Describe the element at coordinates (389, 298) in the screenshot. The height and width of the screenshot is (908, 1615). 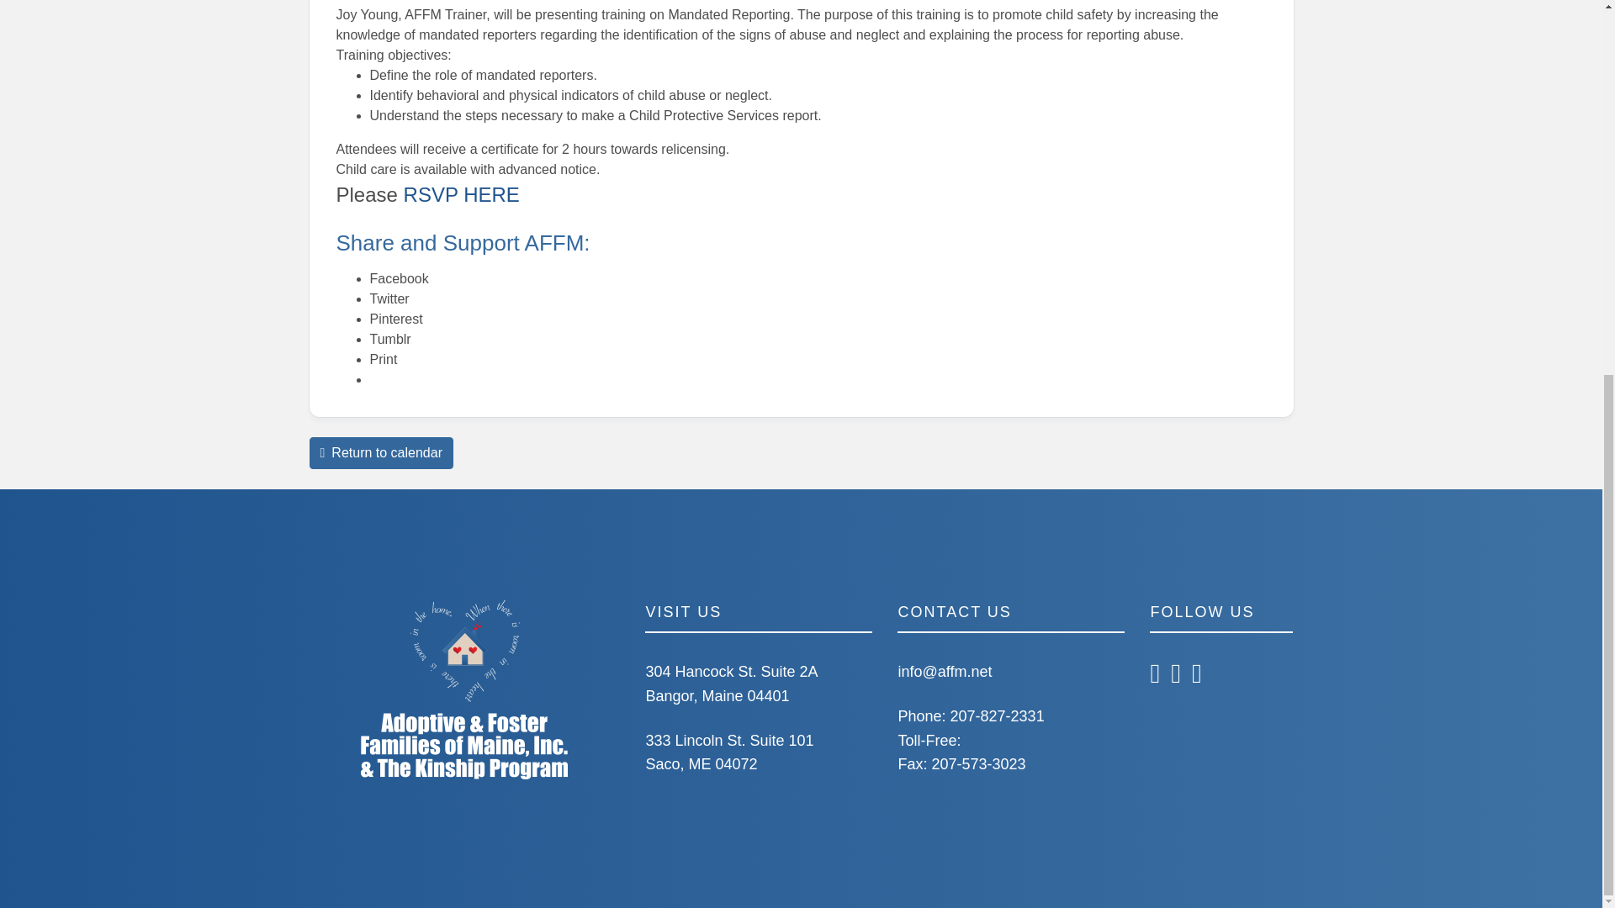
I see `Click to share on Twitter` at that location.